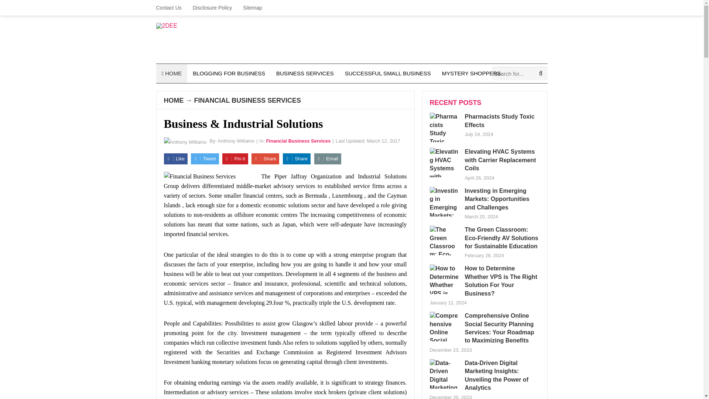  I want to click on Contact Us, so click(171, 8).